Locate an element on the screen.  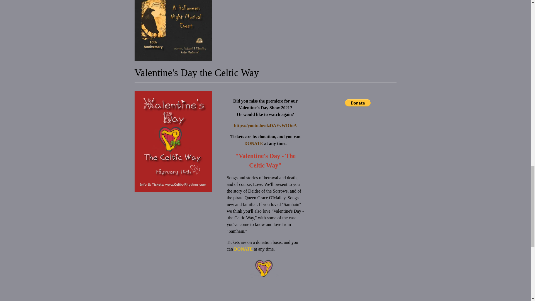
DONATE is located at coordinates (254, 143).